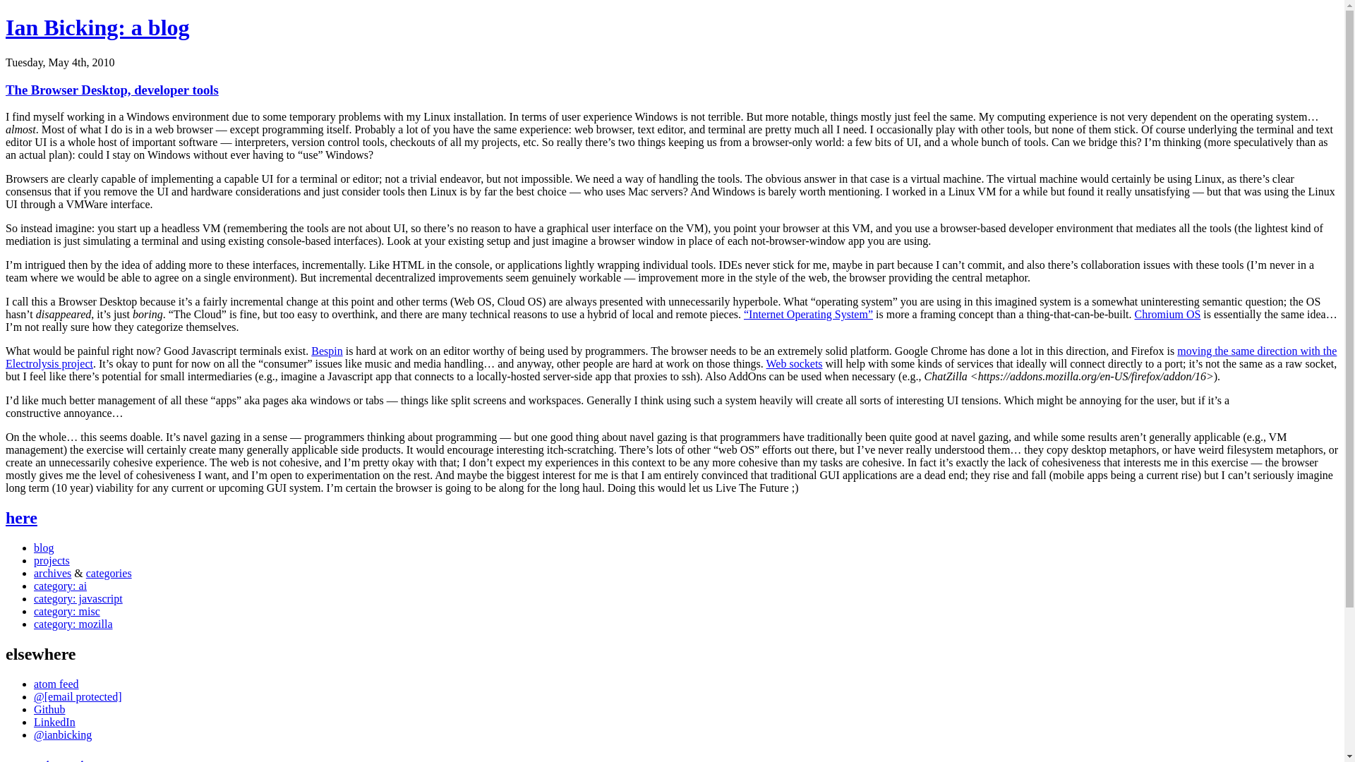  I want to click on Bespin, so click(327, 351).